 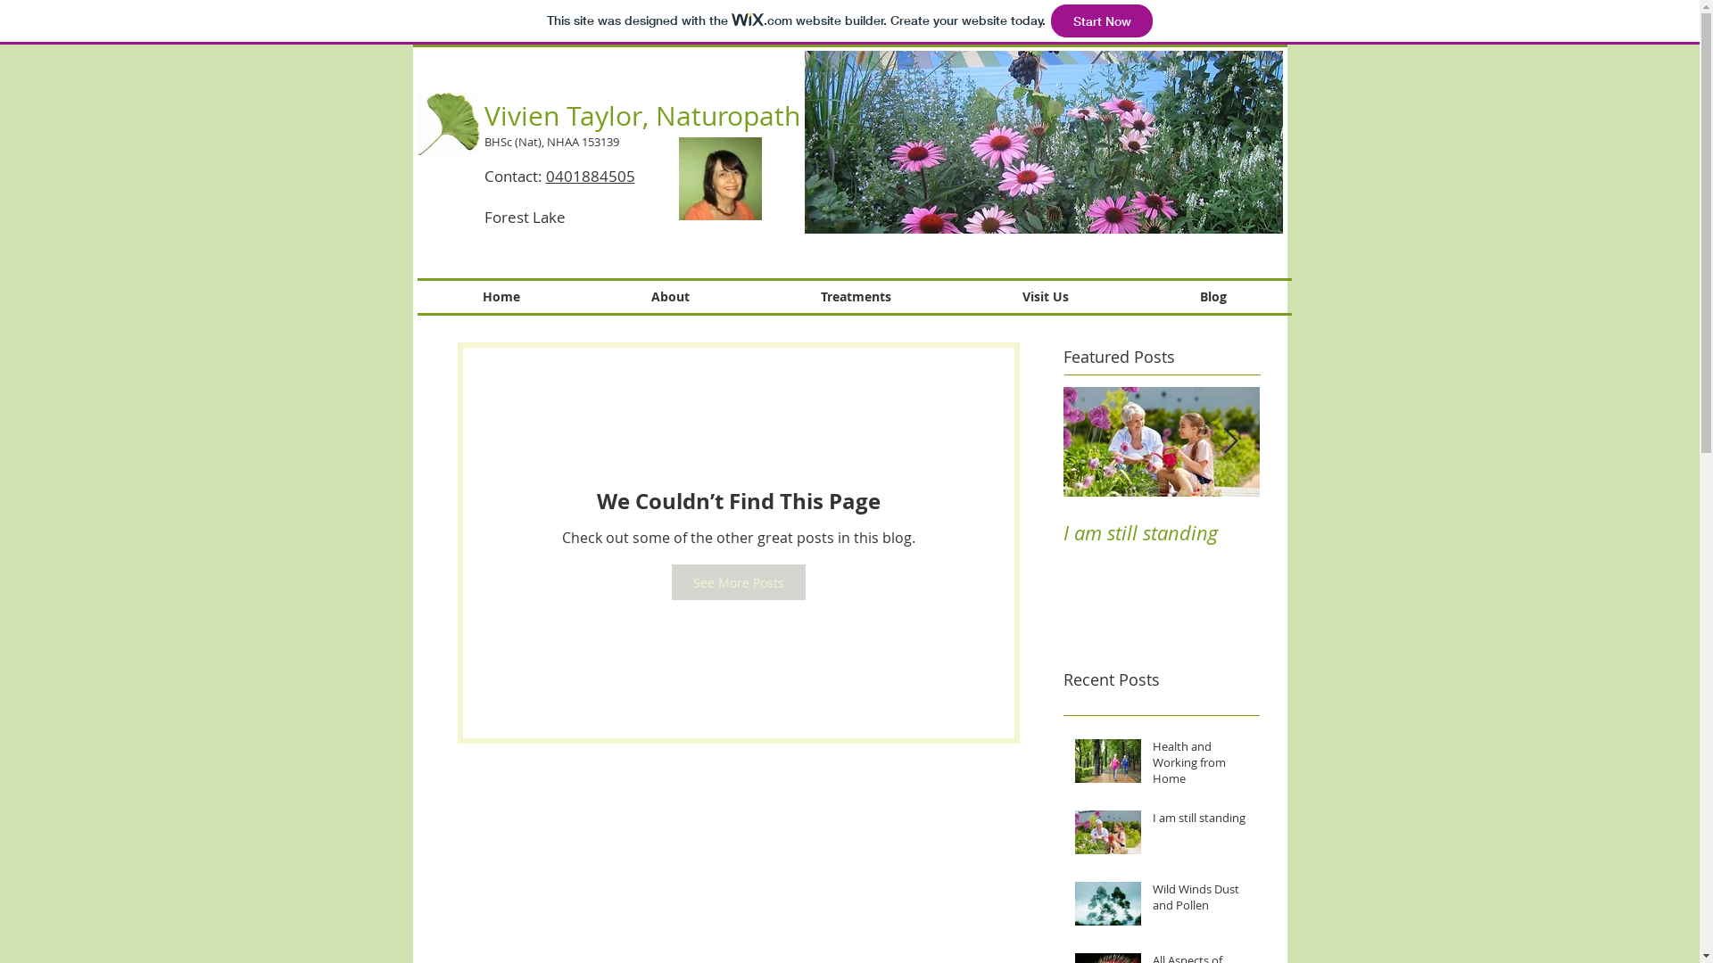 What do you see at coordinates (1213, 297) in the screenshot?
I see `Blog` at bounding box center [1213, 297].